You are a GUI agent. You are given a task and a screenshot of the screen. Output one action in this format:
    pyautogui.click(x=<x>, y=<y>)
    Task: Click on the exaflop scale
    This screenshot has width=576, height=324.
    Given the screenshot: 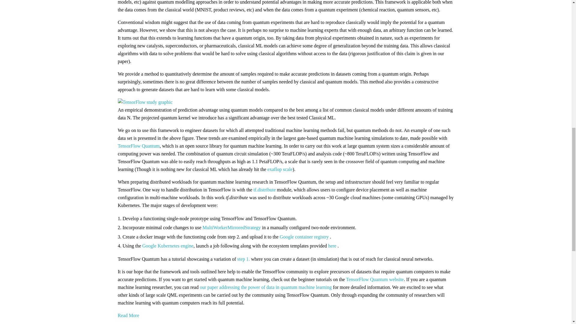 What is the action you would take?
    pyautogui.click(x=280, y=169)
    